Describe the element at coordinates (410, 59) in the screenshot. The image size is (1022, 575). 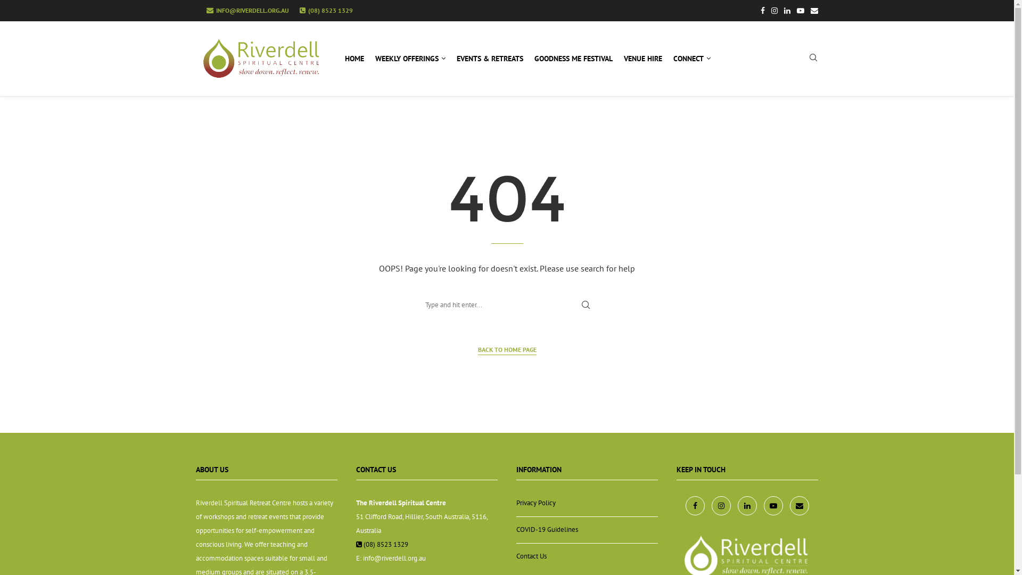
I see `WEEKLY OFFERINGS` at that location.